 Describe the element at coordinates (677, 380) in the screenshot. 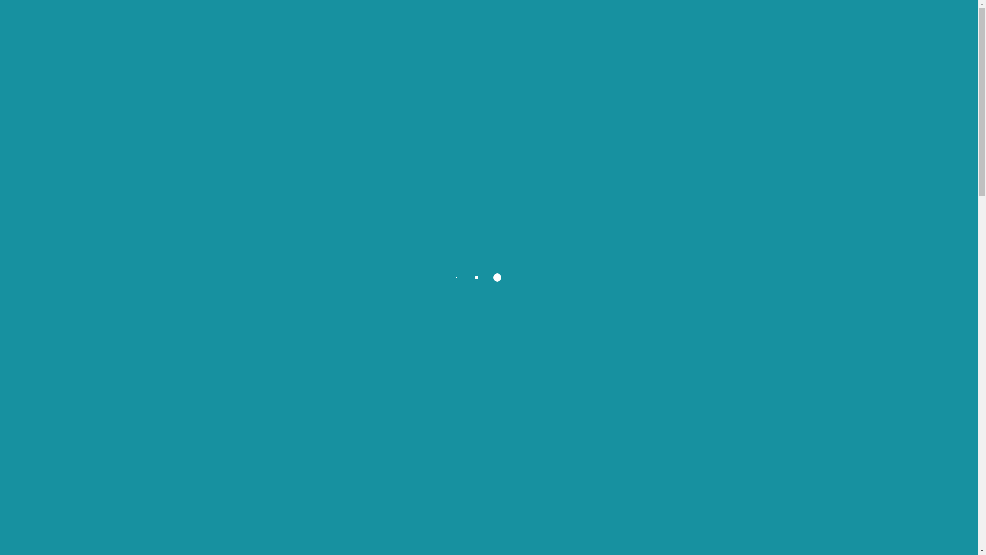

I see `Preparing To Leave Your Dog At Home [again]` at that location.